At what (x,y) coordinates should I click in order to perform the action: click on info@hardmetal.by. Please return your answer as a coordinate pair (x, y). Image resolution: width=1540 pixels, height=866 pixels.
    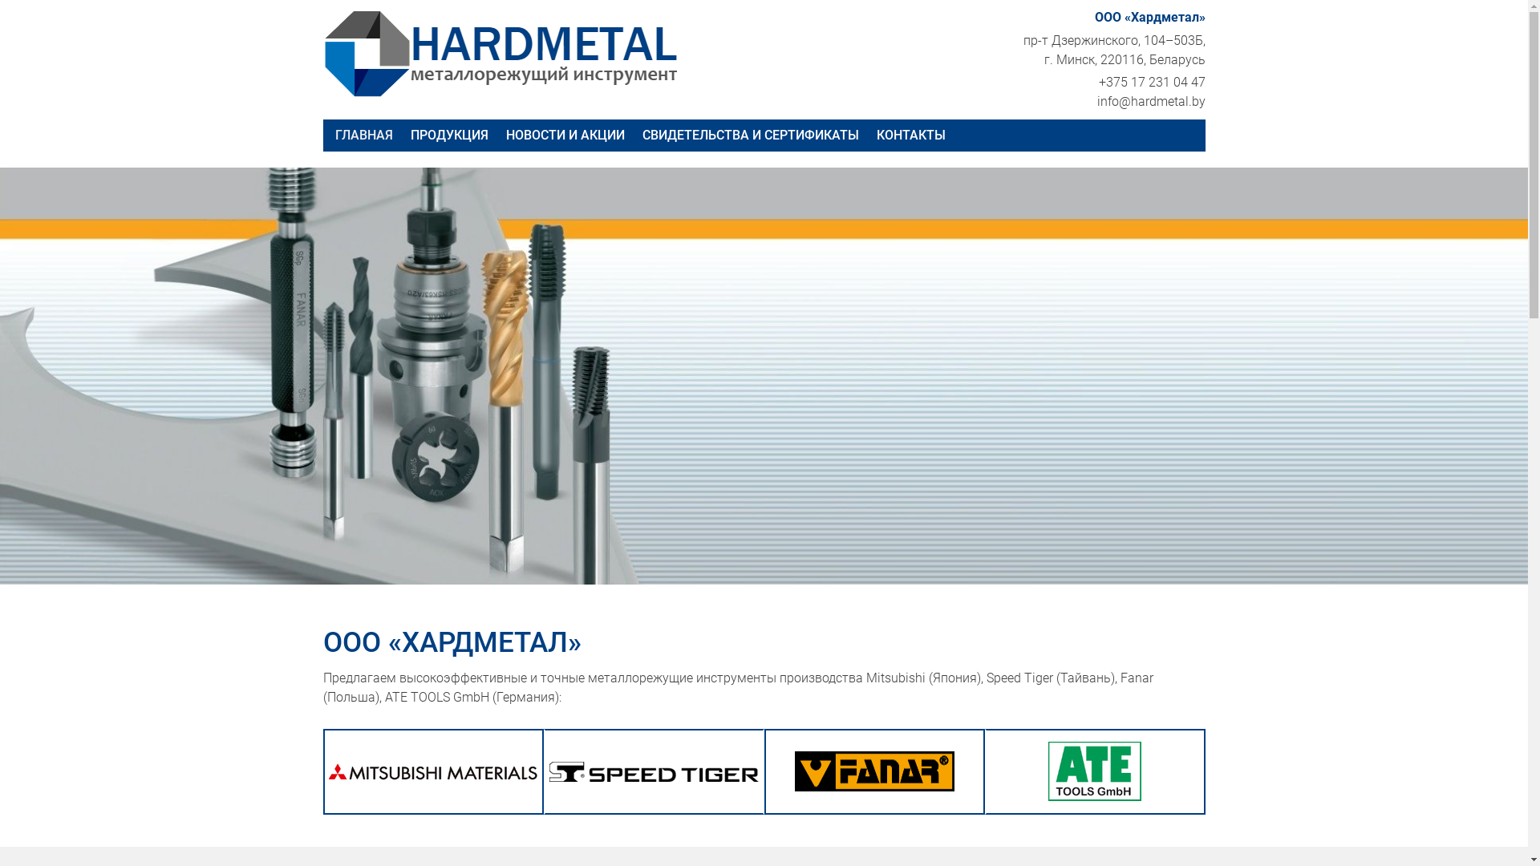
    Looking at the image, I should click on (1152, 101).